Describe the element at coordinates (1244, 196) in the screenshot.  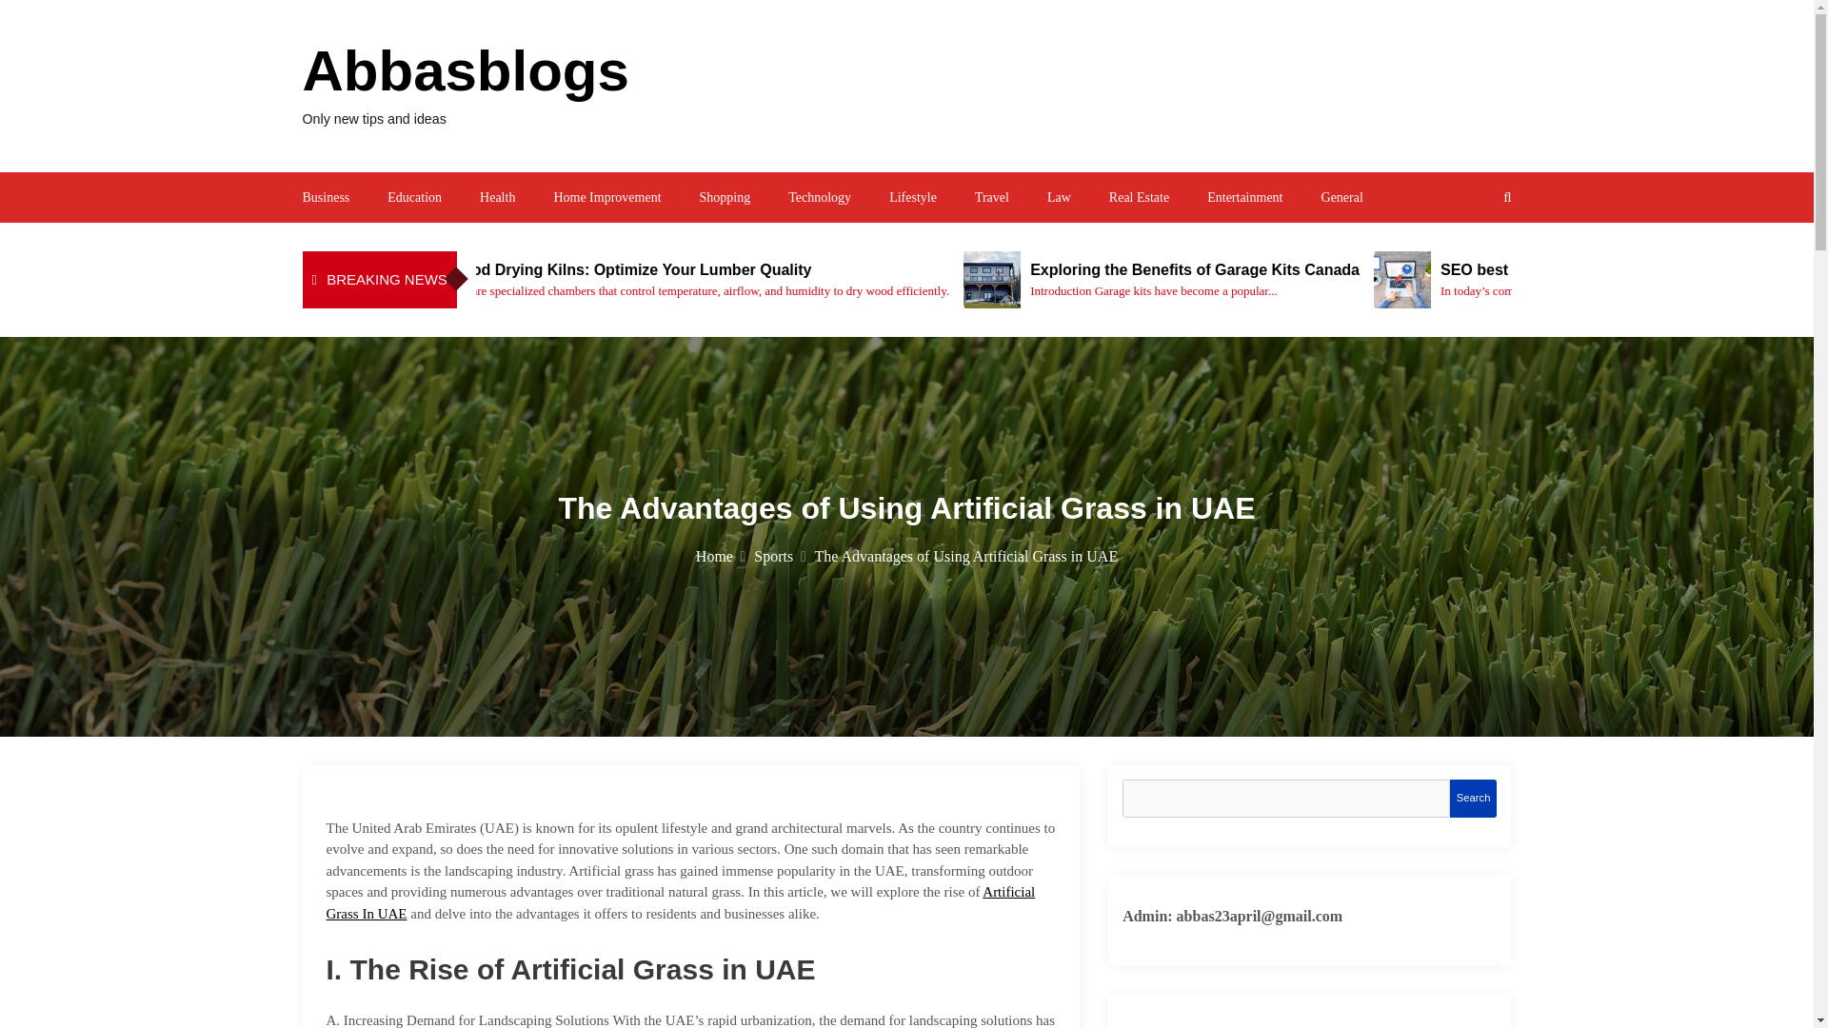
I see `Entertainment` at that location.